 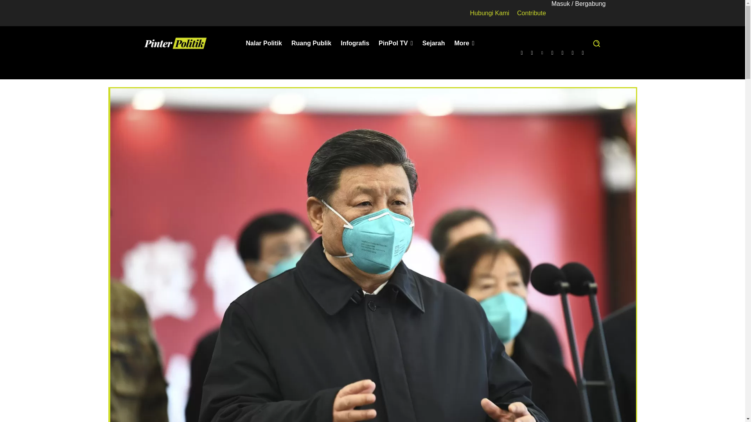 What do you see at coordinates (562, 53) in the screenshot?
I see `TikTok` at bounding box center [562, 53].